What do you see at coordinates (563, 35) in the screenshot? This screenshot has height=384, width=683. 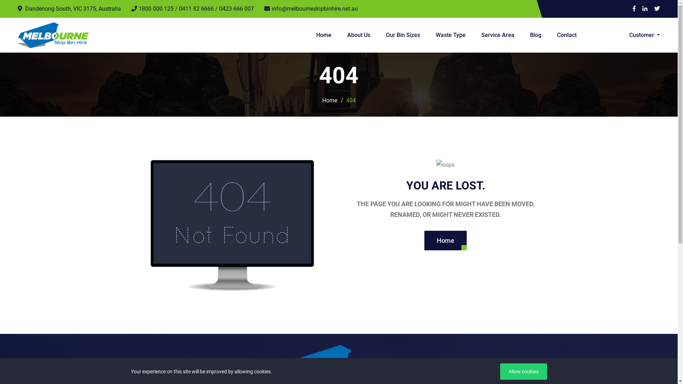 I see `Contact` at bounding box center [563, 35].